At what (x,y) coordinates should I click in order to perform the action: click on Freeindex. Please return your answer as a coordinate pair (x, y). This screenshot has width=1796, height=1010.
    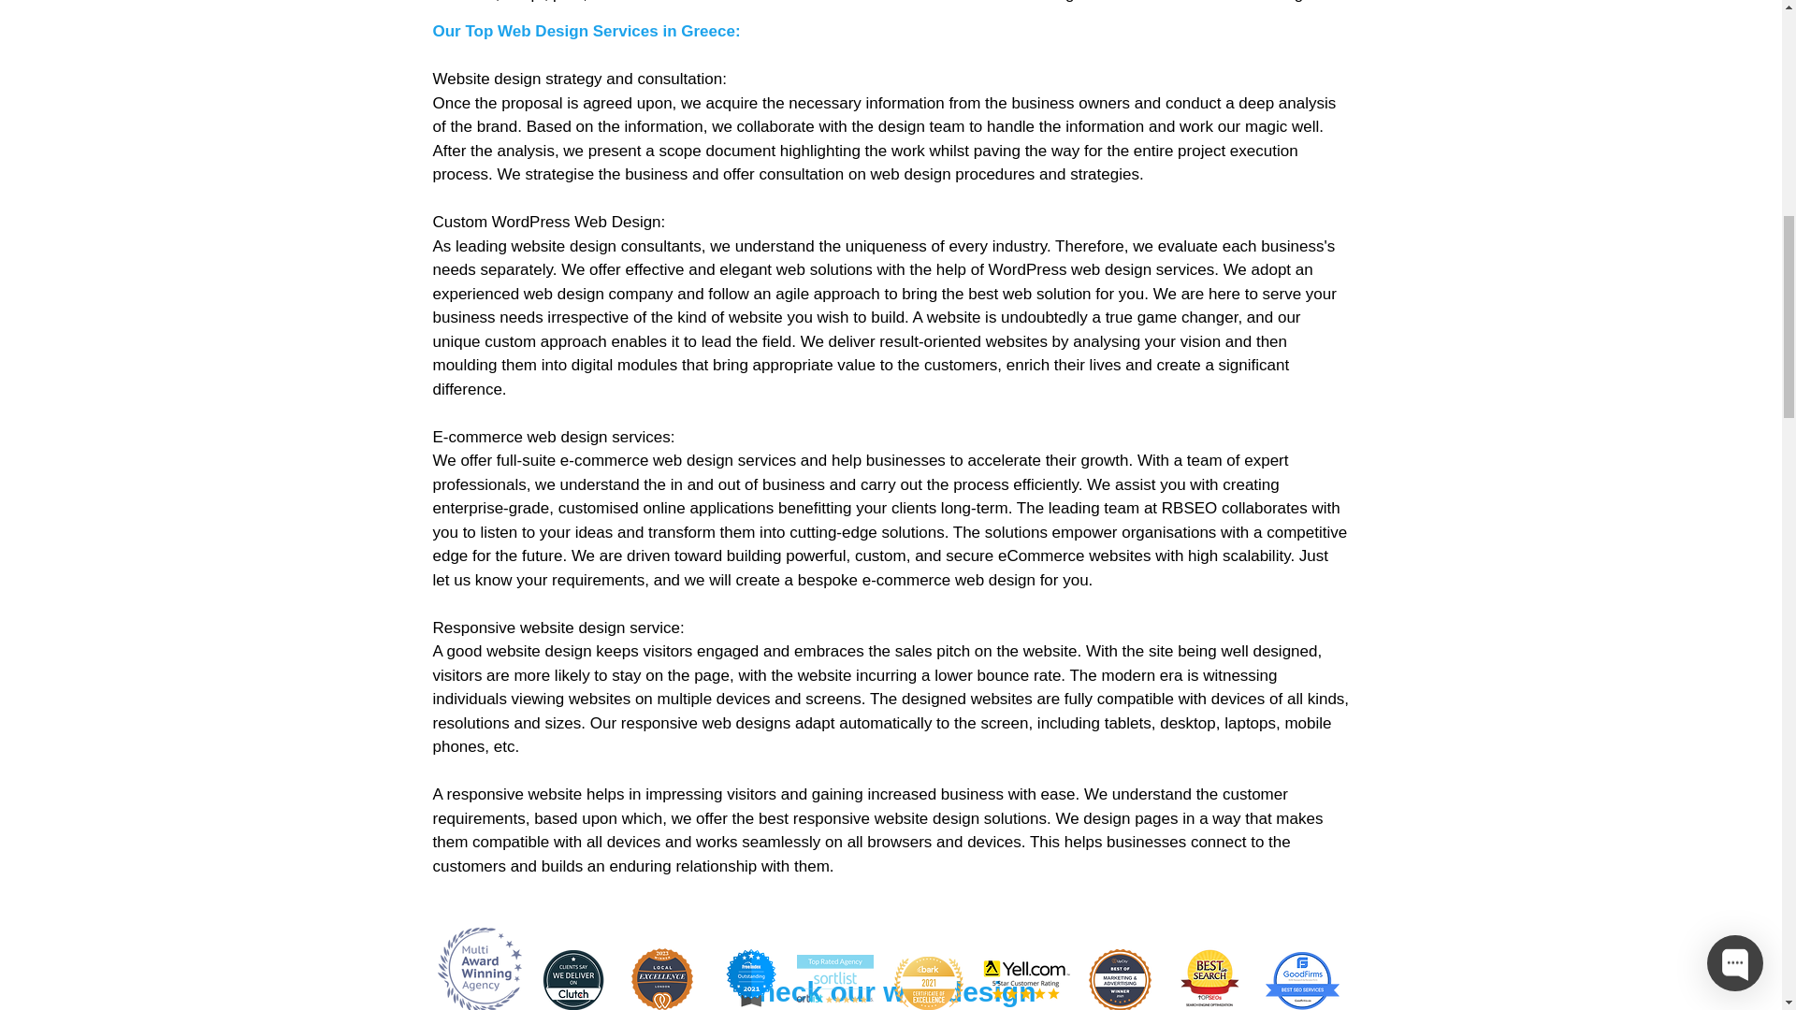
    Looking at the image, I should click on (750, 1).